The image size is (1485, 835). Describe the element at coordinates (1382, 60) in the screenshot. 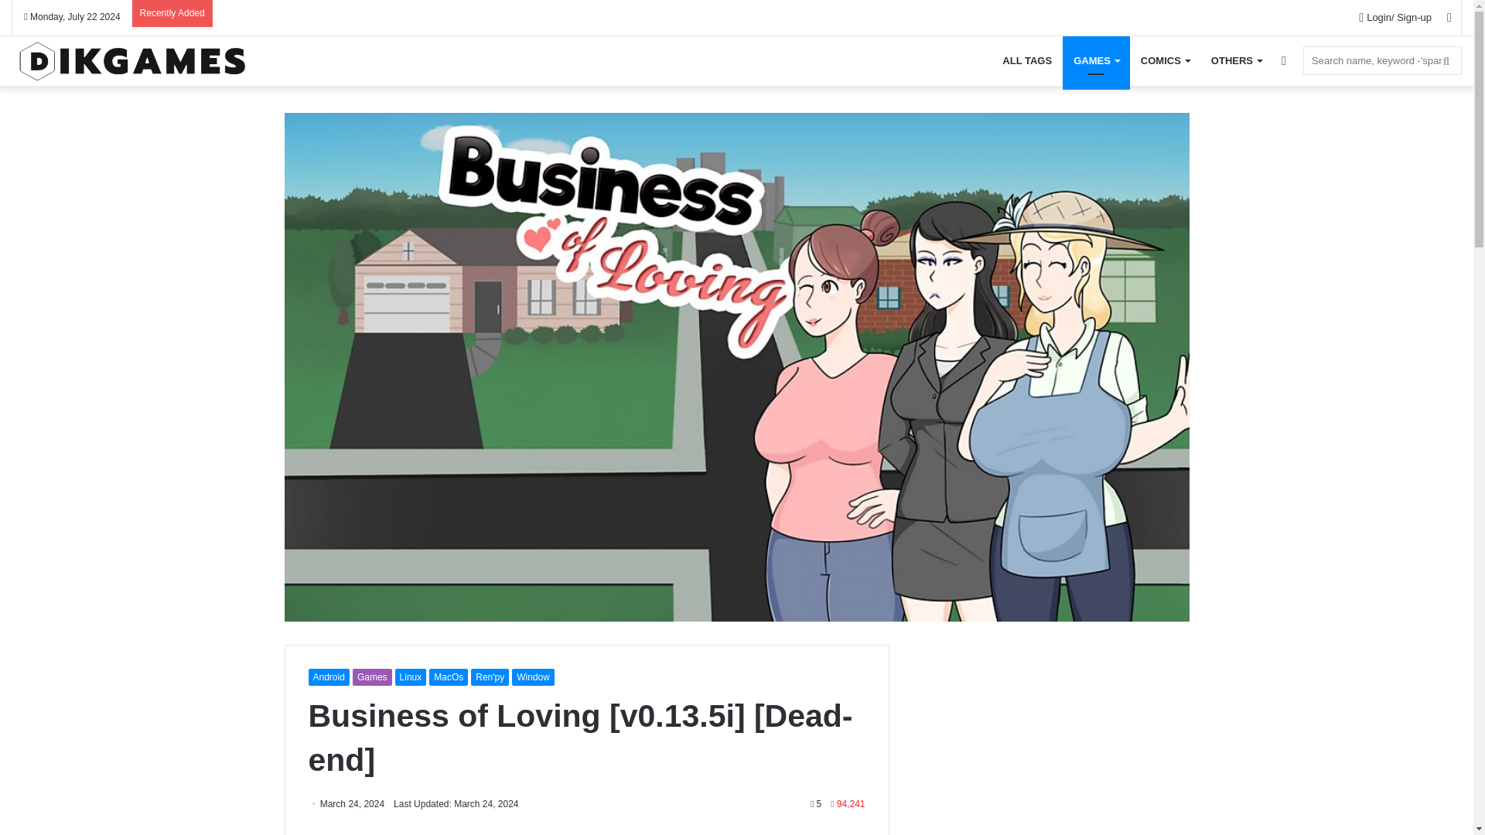

I see `Search name, keyword -'spanking'` at that location.